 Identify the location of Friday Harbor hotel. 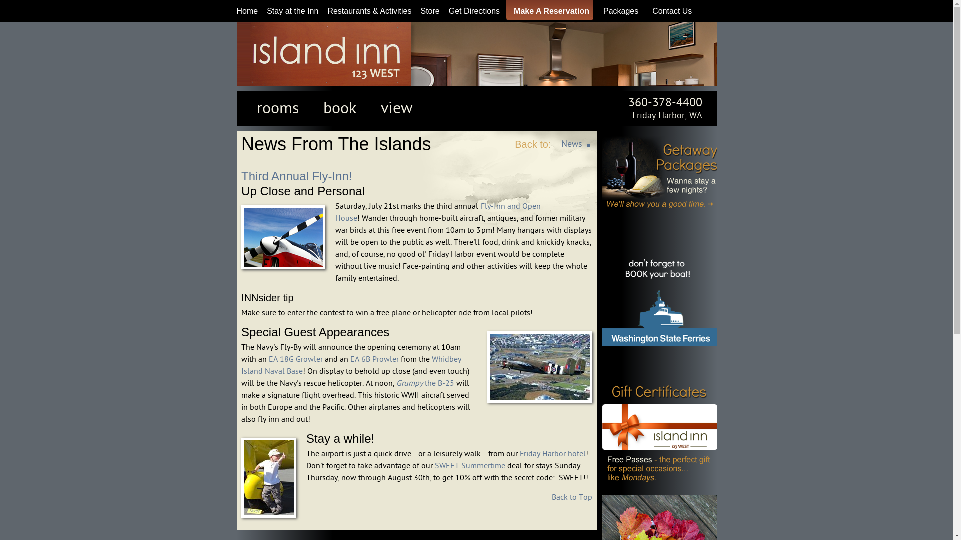
(553, 454).